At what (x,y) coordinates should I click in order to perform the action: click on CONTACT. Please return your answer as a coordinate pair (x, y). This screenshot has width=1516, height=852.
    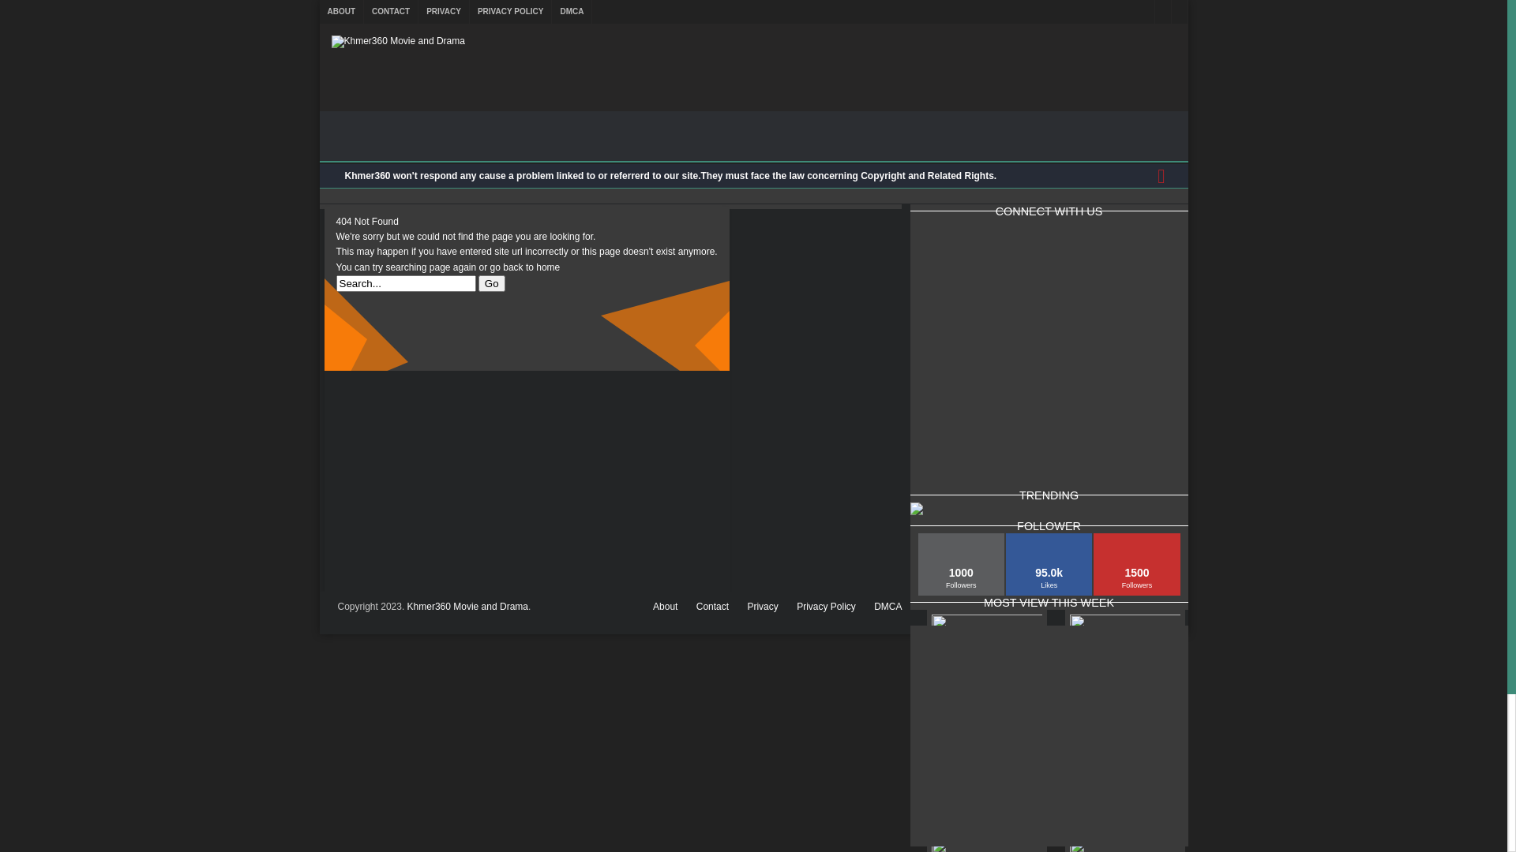
    Looking at the image, I should click on (392, 12).